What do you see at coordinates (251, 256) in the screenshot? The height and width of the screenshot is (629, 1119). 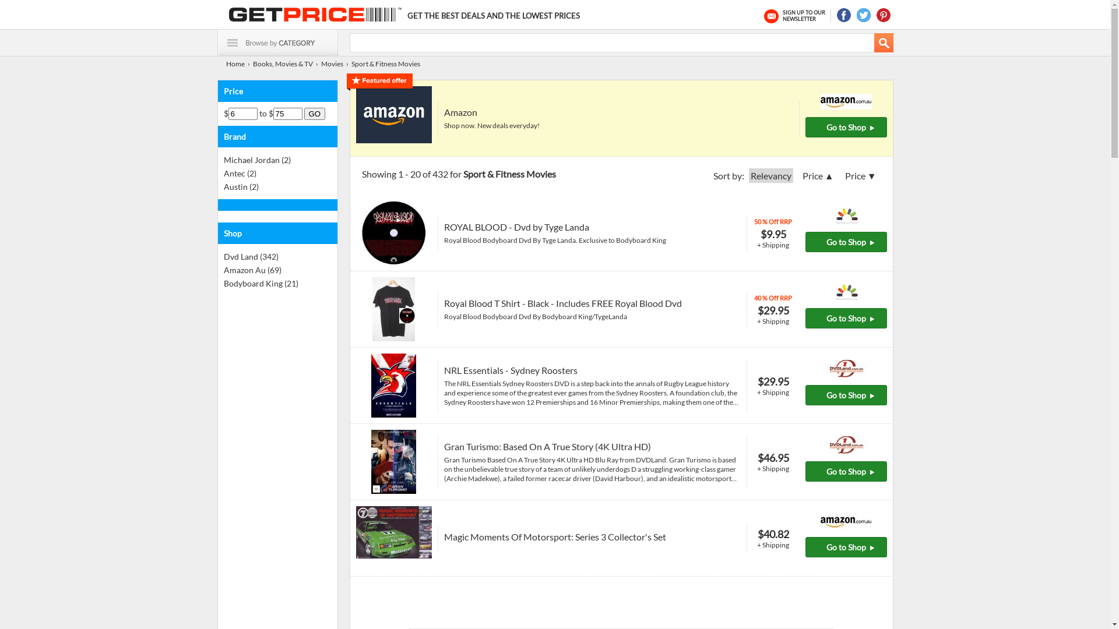 I see `Dvd Land (342)` at bounding box center [251, 256].